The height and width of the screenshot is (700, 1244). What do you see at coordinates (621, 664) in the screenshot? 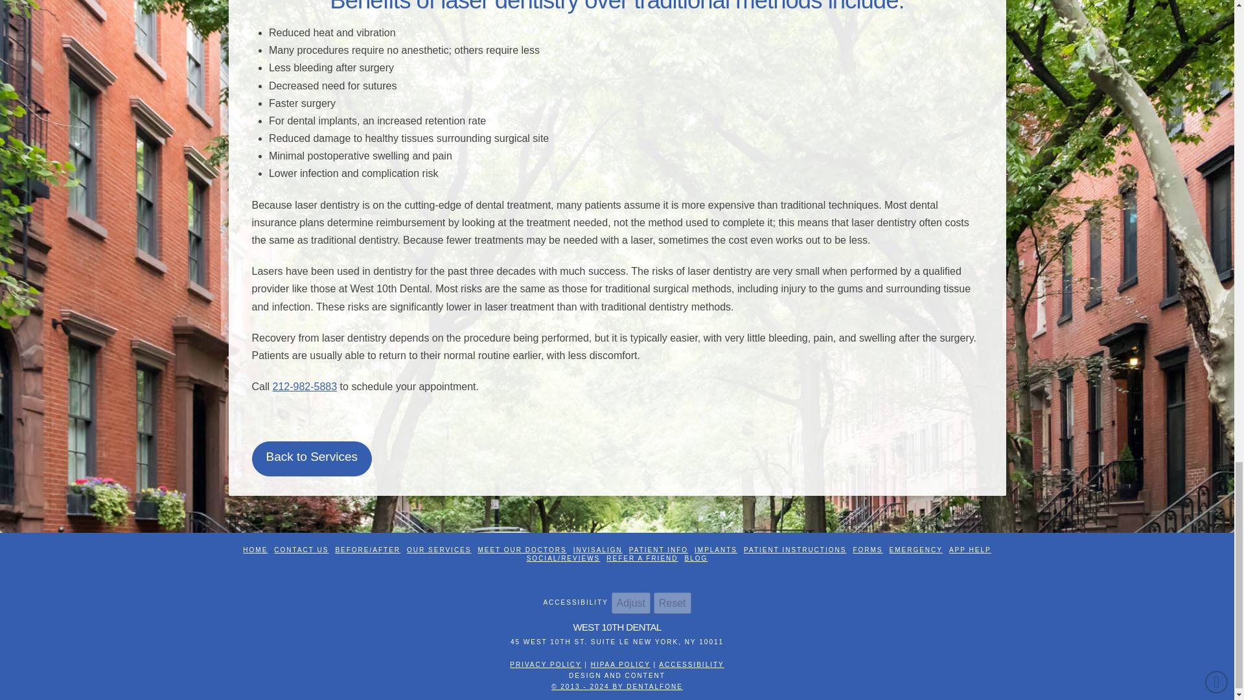
I see `Dentalfone` at bounding box center [621, 664].